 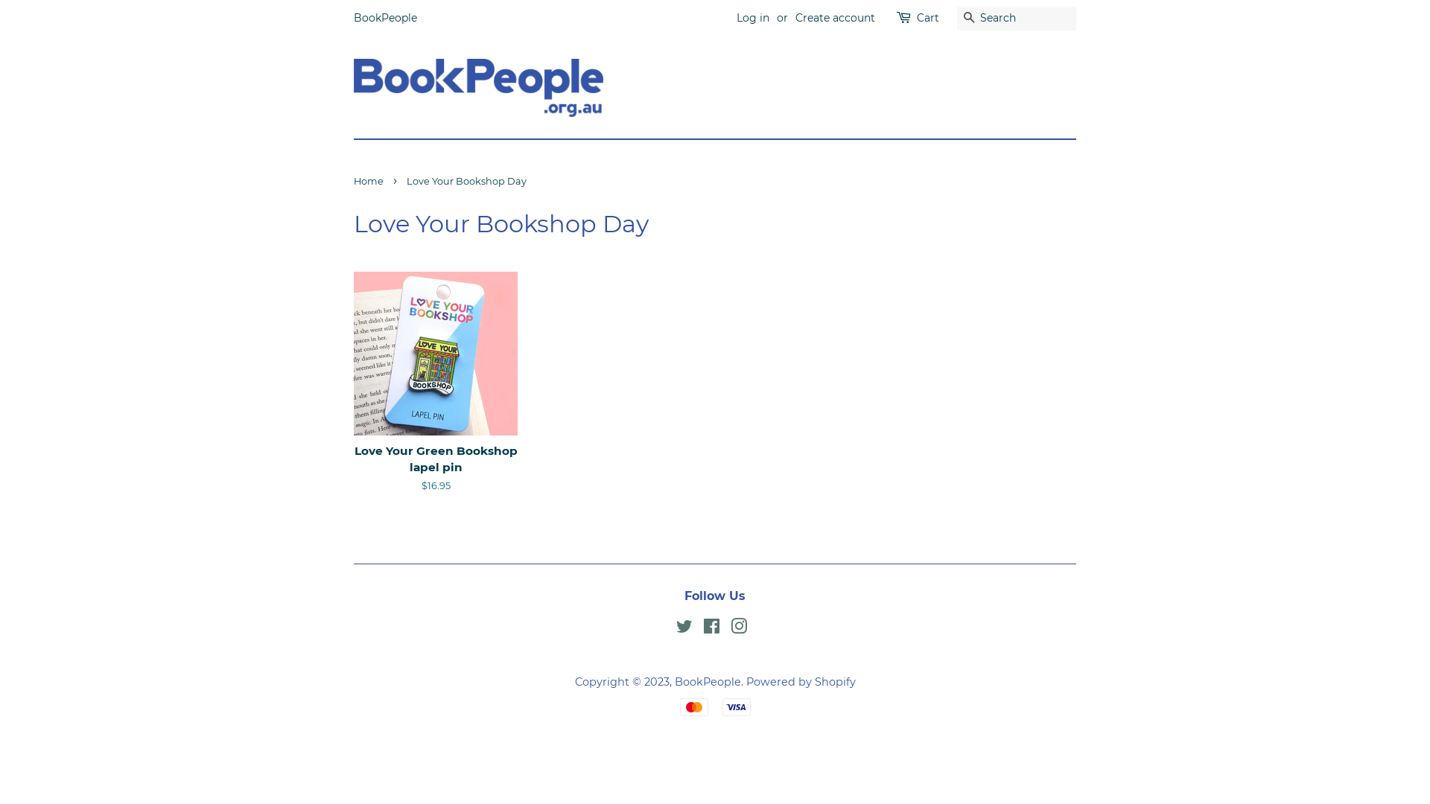 What do you see at coordinates (684, 629) in the screenshot?
I see `Twitter` at bounding box center [684, 629].